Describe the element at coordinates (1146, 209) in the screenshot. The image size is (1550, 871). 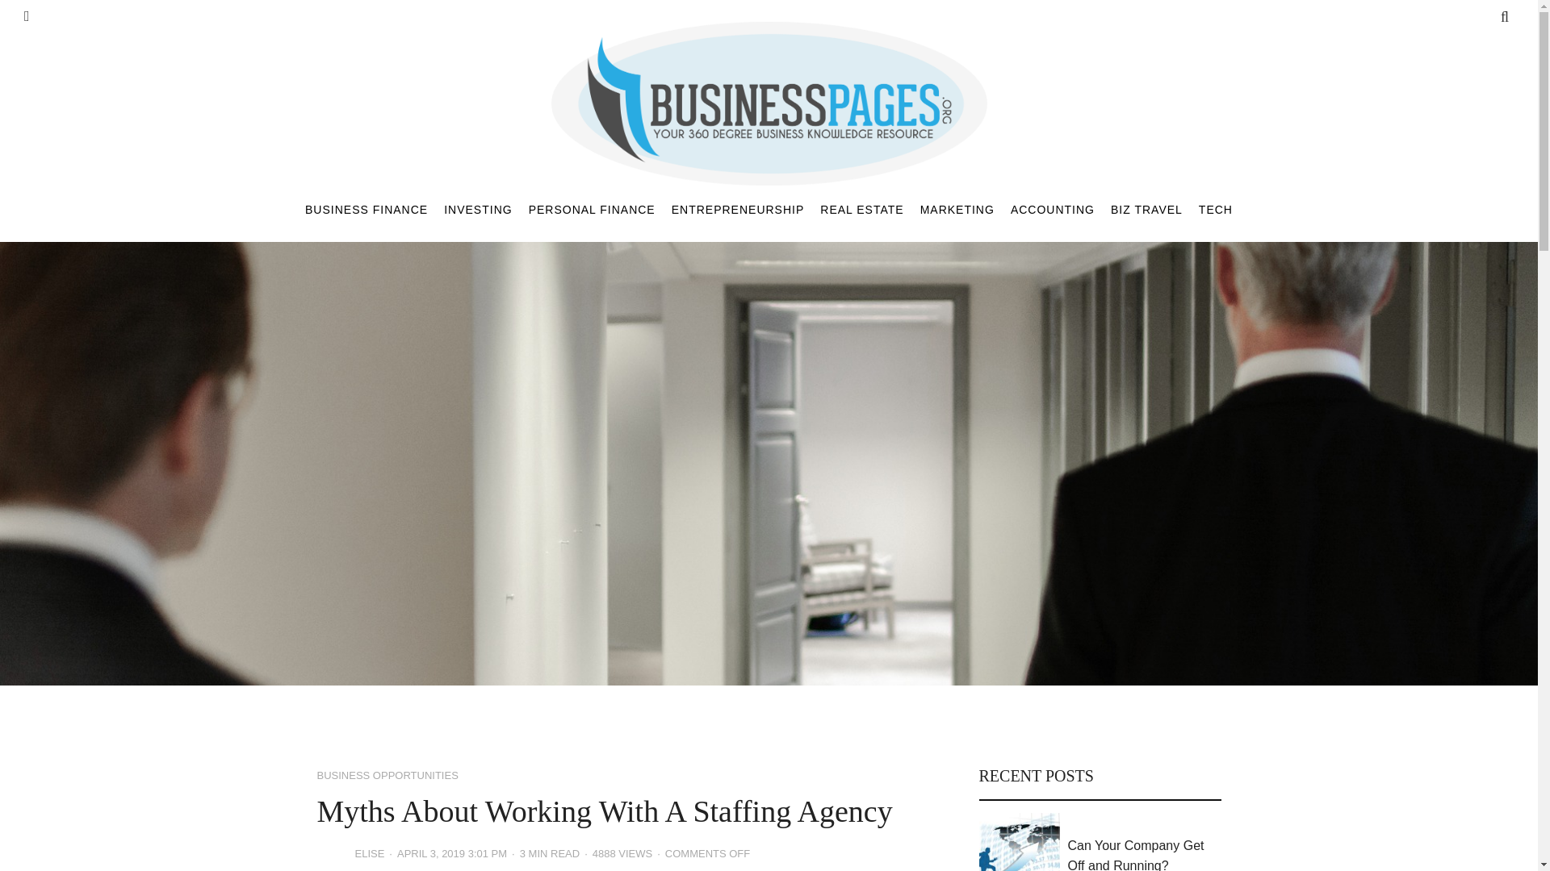
I see `BIZ TRAVEL` at that location.